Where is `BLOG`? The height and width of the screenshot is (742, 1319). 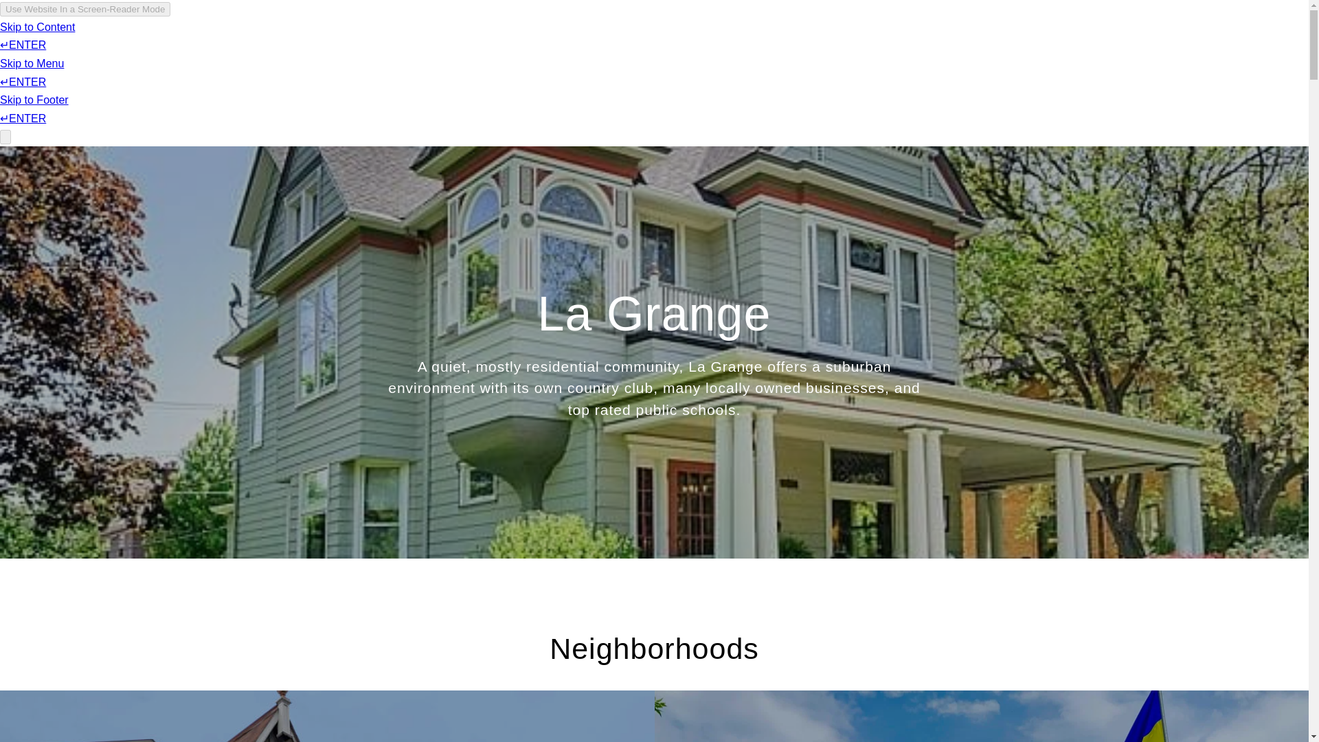
BLOG is located at coordinates (916, 51).